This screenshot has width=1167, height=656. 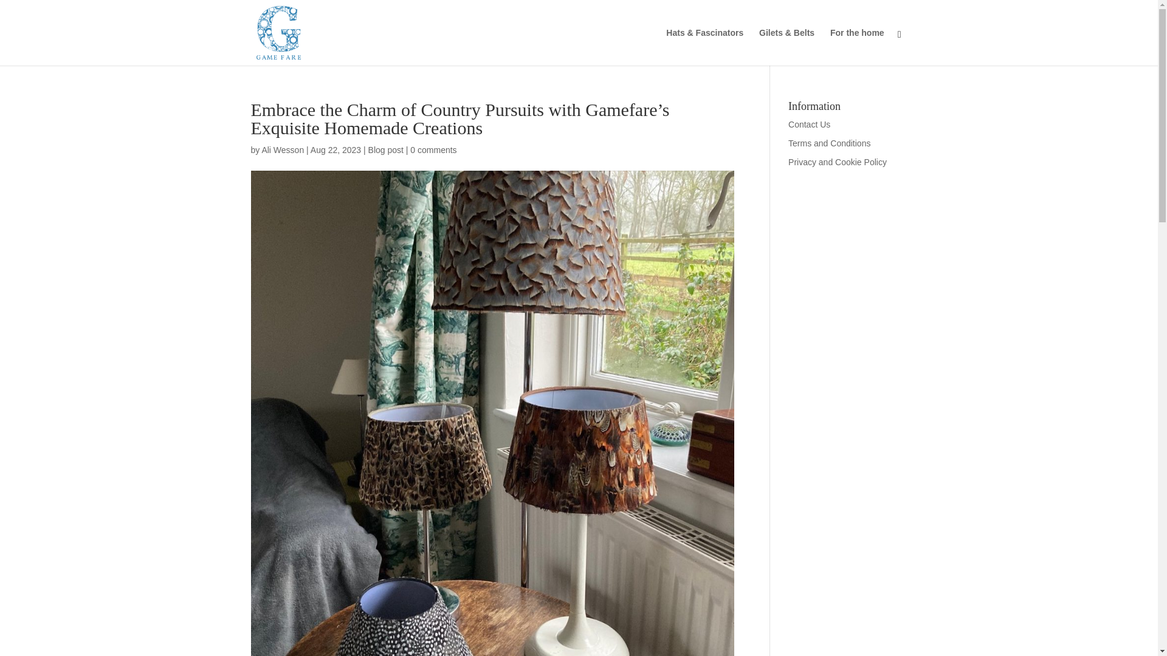 I want to click on Privacy and Cookie Policy, so click(x=838, y=162).